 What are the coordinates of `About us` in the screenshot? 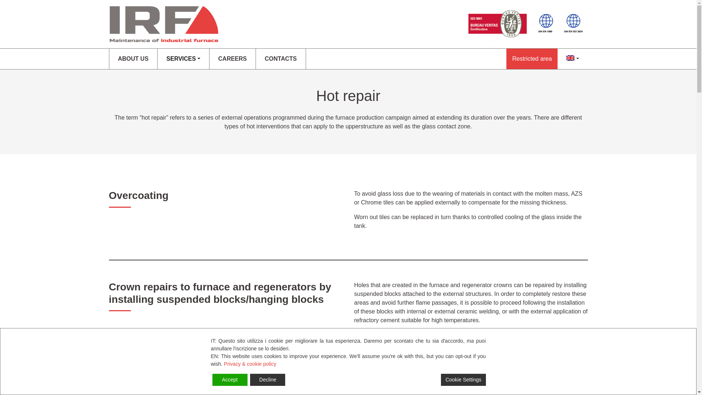 It's located at (133, 59).